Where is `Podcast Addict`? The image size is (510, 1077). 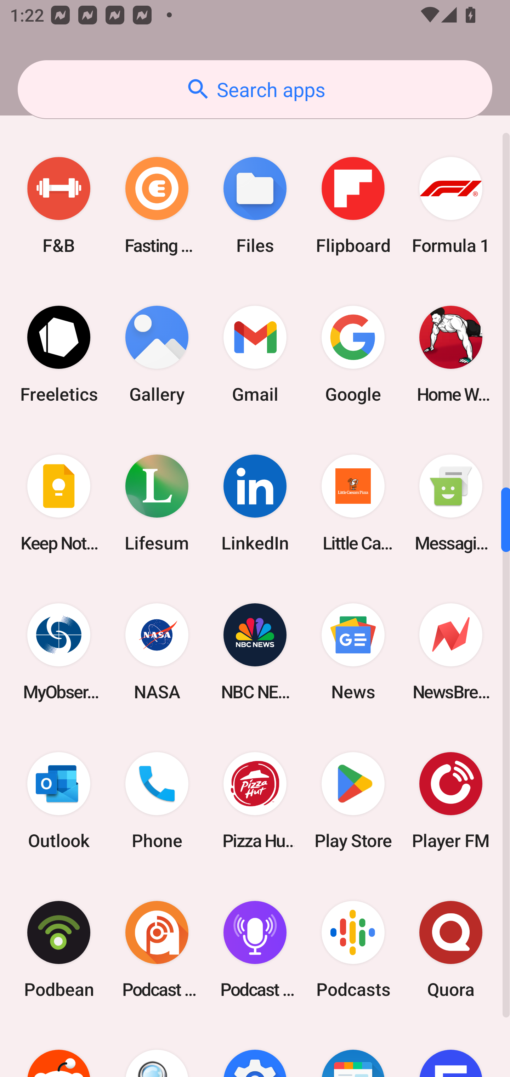
Podcast Addict is located at coordinates (157, 949).